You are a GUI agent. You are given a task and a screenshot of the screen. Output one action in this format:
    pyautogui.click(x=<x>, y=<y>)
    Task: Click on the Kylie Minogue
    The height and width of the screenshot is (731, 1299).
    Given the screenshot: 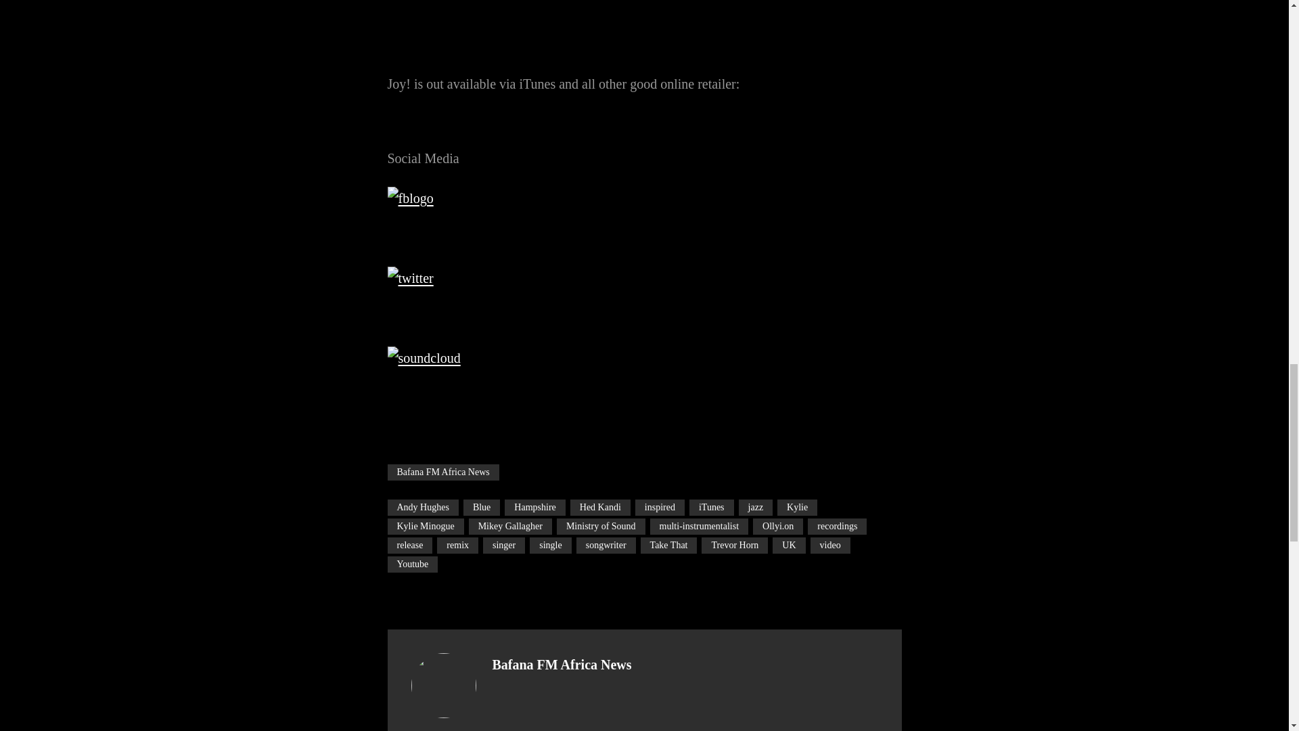 What is the action you would take?
    pyautogui.click(x=425, y=526)
    